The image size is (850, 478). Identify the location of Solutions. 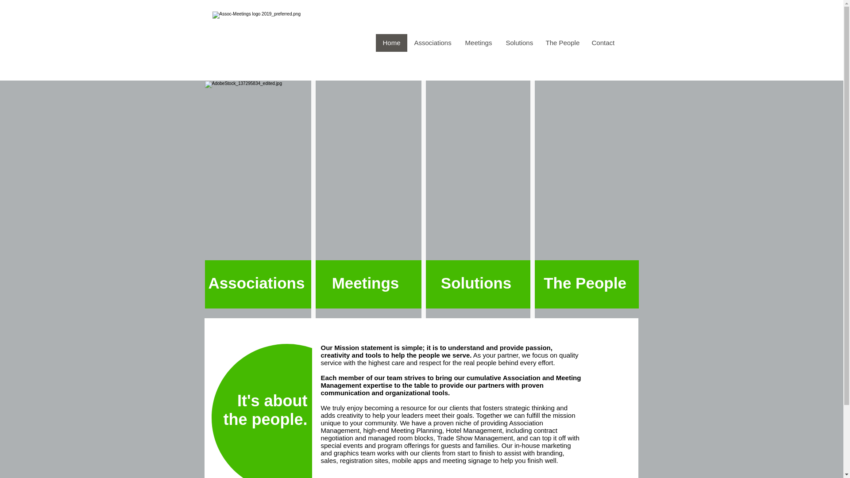
(518, 42).